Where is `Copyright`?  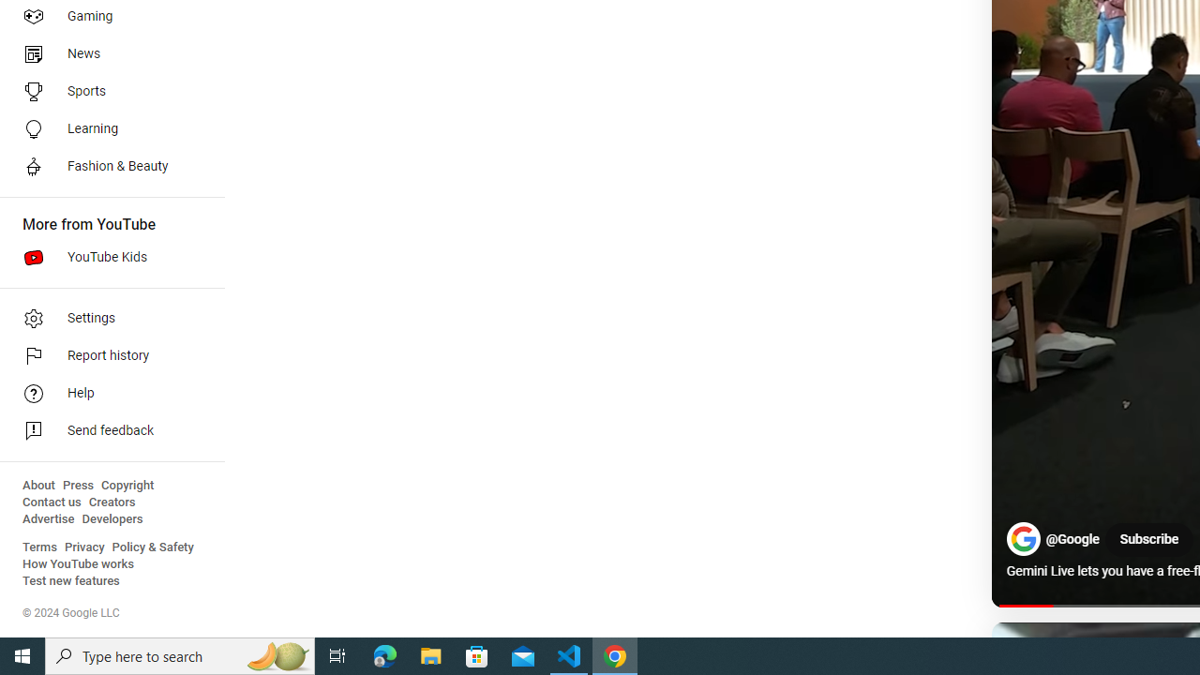
Copyright is located at coordinates (127, 486).